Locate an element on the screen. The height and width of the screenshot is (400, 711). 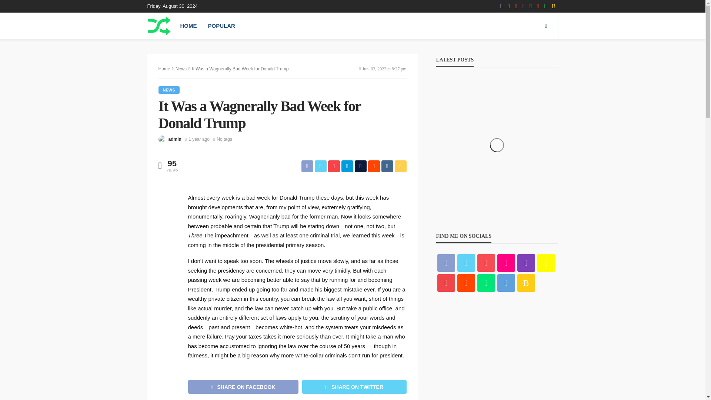
News is located at coordinates (181, 69).